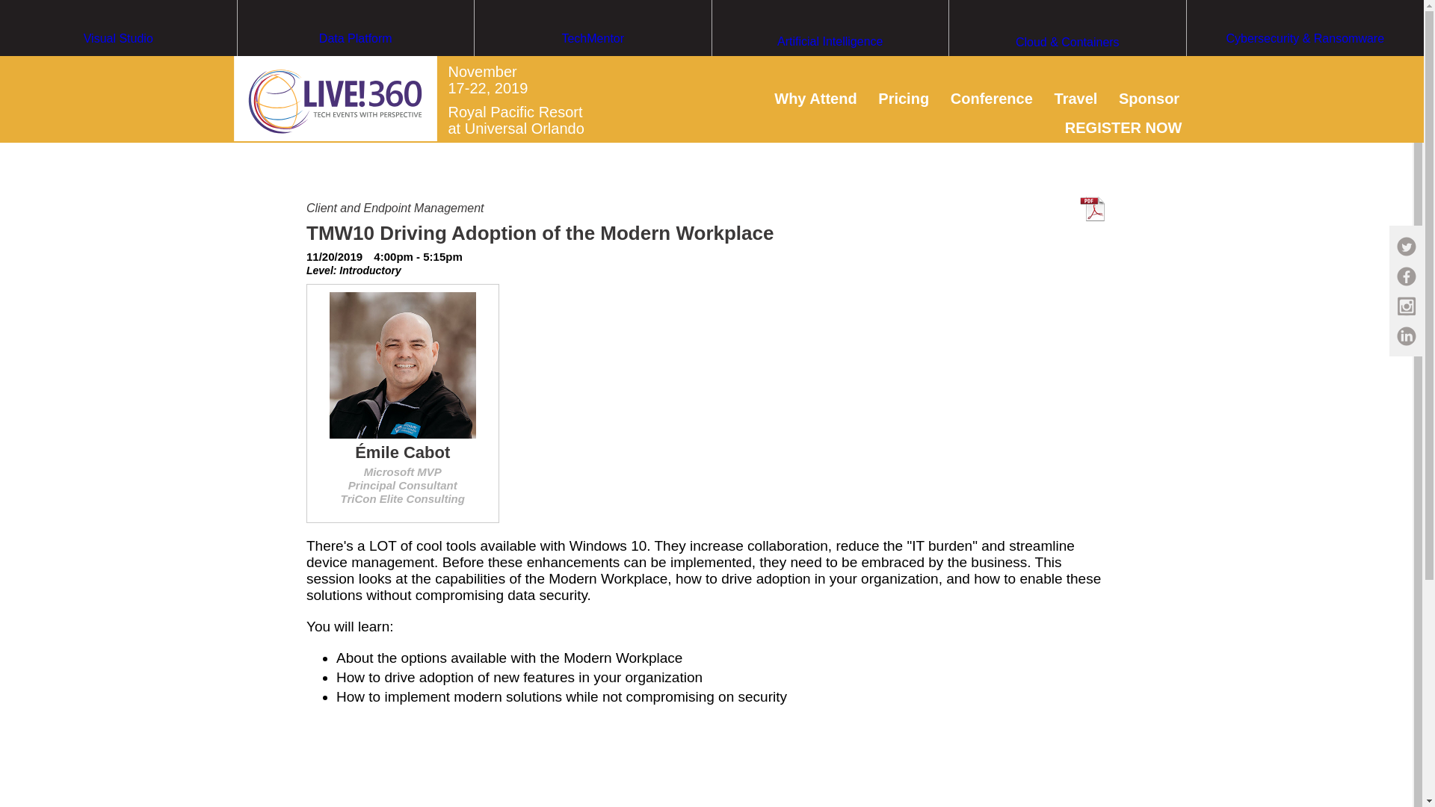 This screenshot has width=1435, height=807. Describe the element at coordinates (903, 98) in the screenshot. I see `Pricing` at that location.